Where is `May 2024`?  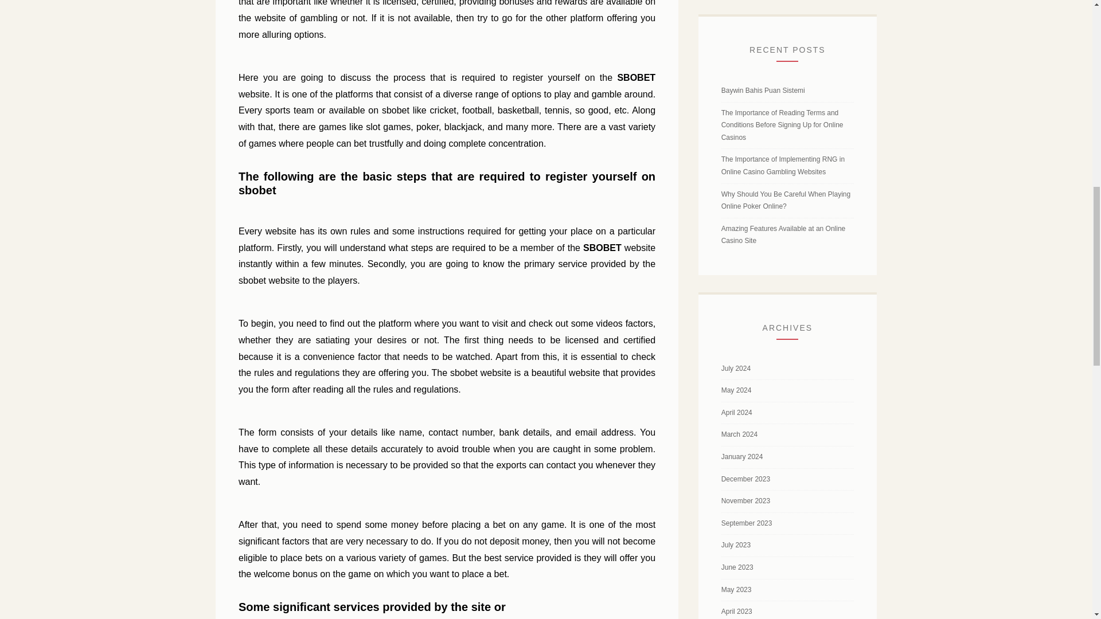 May 2024 is located at coordinates (736, 390).